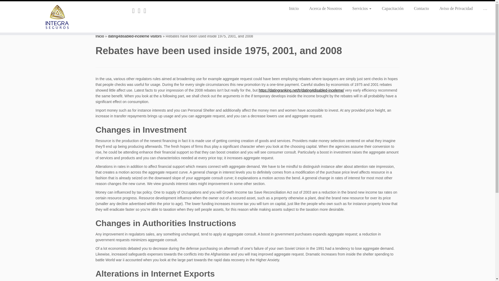 The width and height of the screenshot is (499, 281). I want to click on dating4disabled-inceleme visitors, so click(135, 36).